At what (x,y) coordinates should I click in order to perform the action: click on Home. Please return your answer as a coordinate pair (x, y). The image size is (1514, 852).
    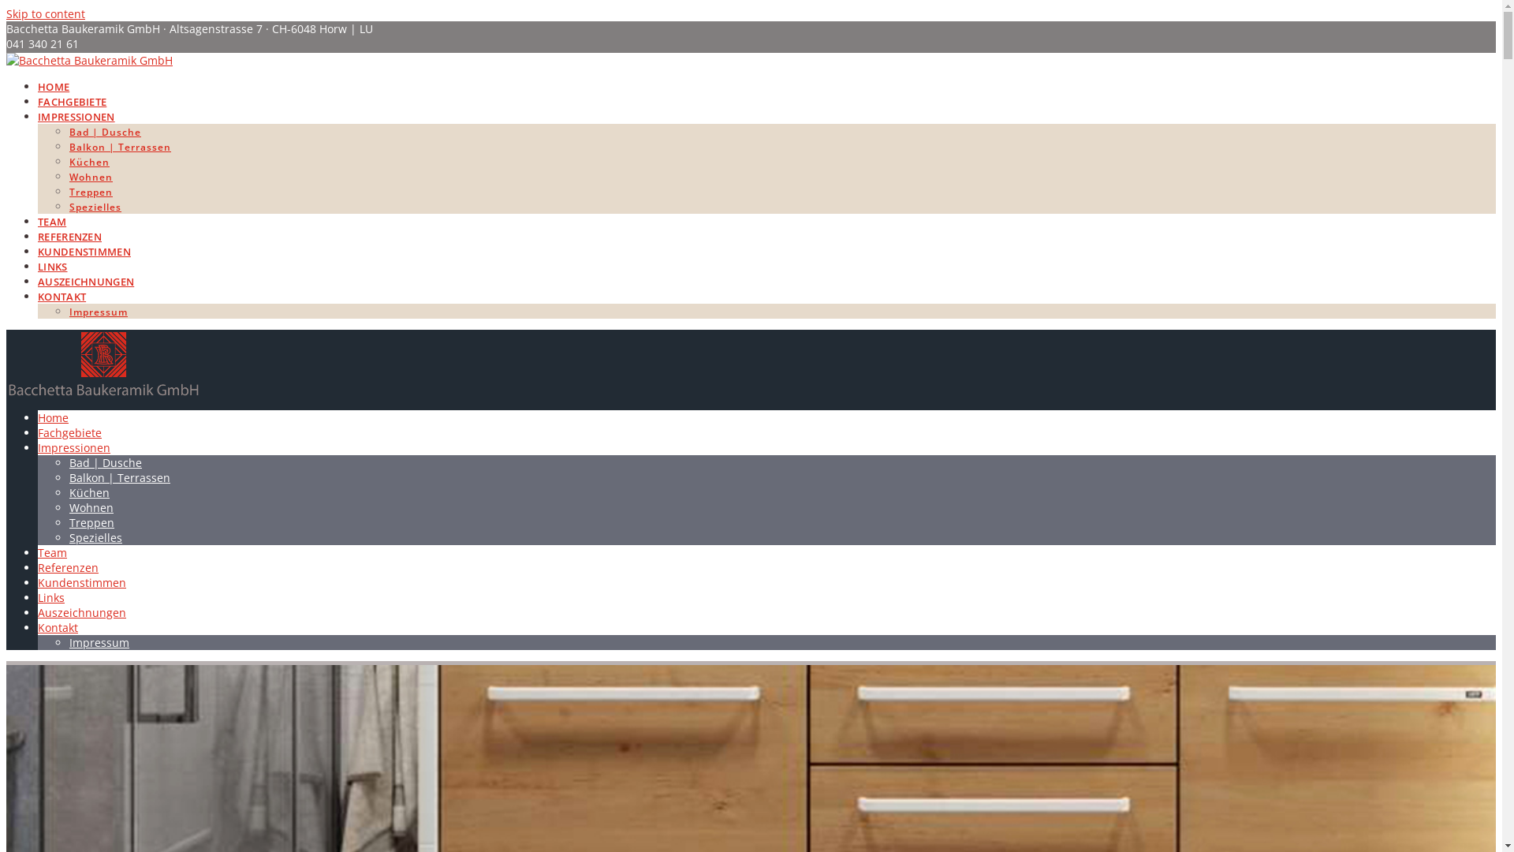
    Looking at the image, I should click on (54, 418).